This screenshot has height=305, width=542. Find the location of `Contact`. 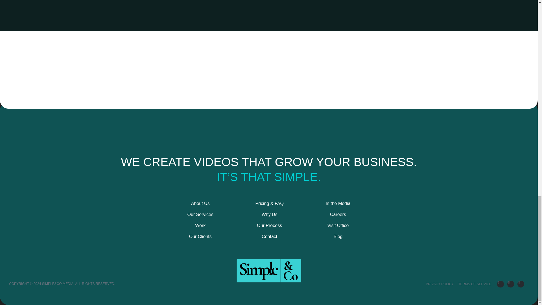

Contact is located at coordinates (269, 237).